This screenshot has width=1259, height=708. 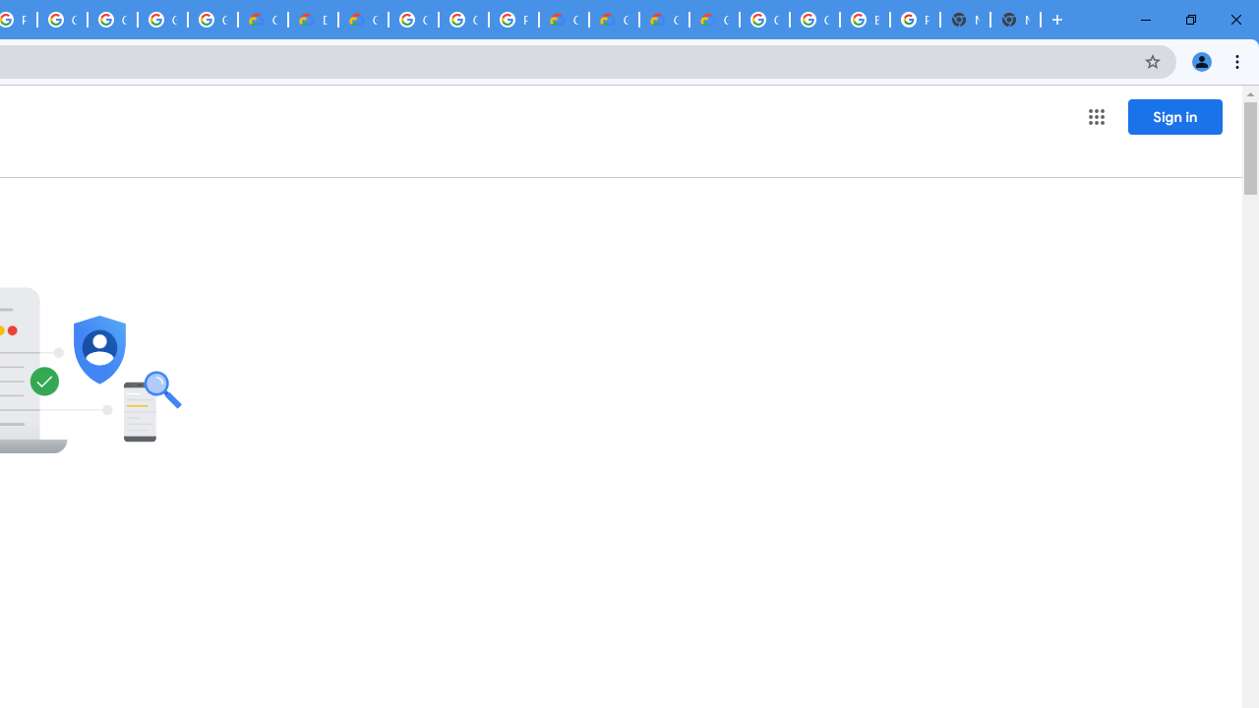 What do you see at coordinates (212, 20) in the screenshot?
I see `Google Workspace - Specific Terms` at bounding box center [212, 20].